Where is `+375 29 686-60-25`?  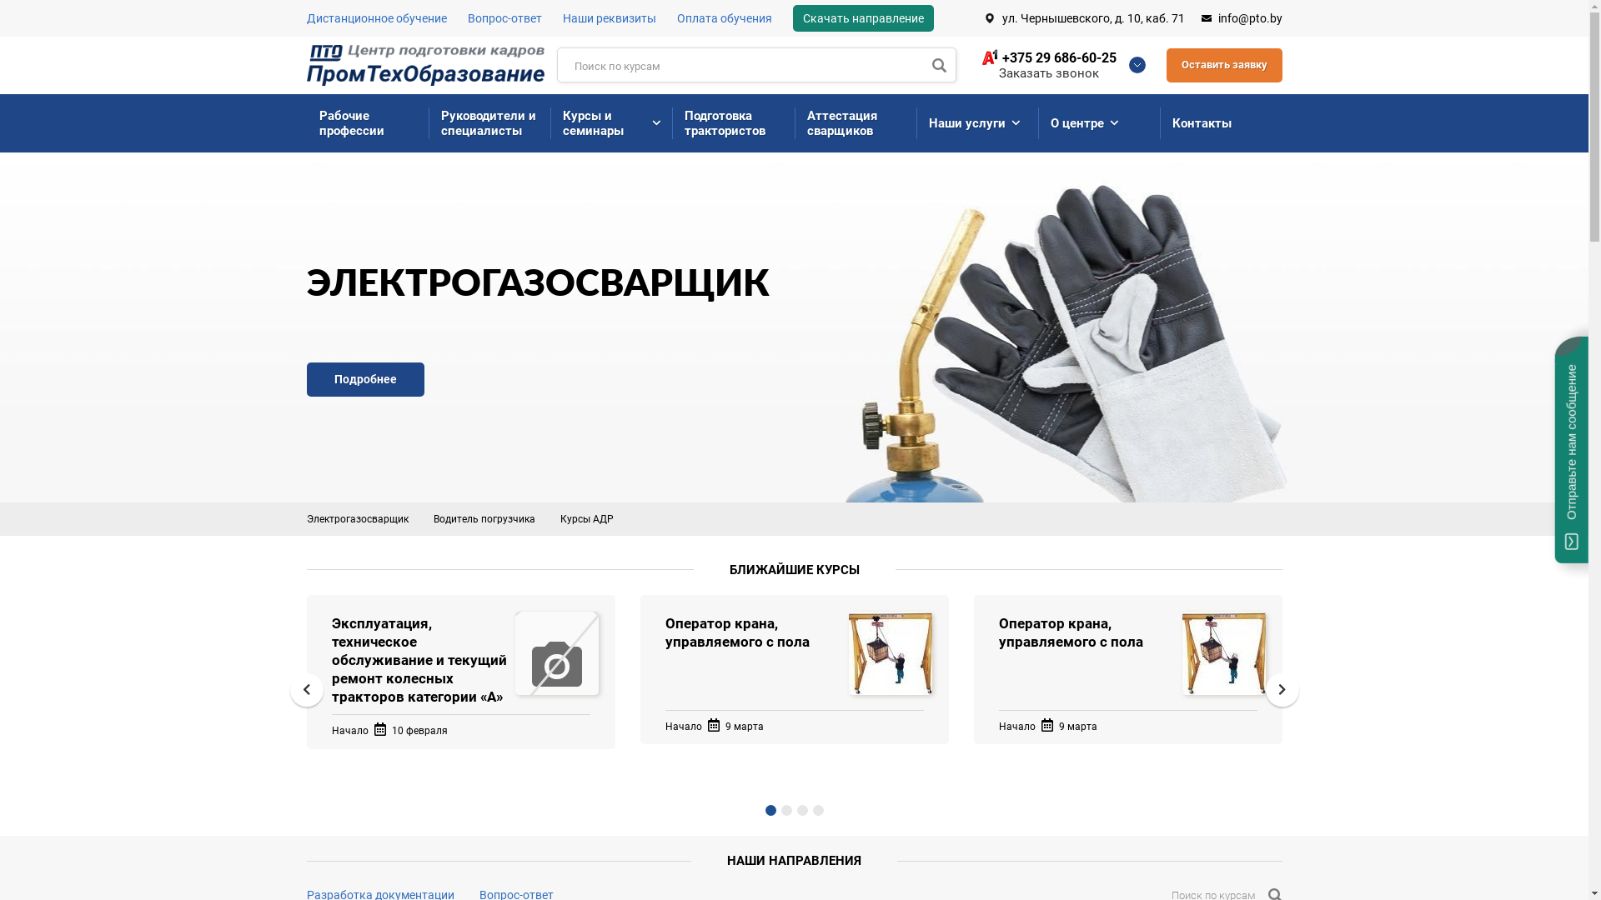 +375 29 686-60-25 is located at coordinates (1048, 58).